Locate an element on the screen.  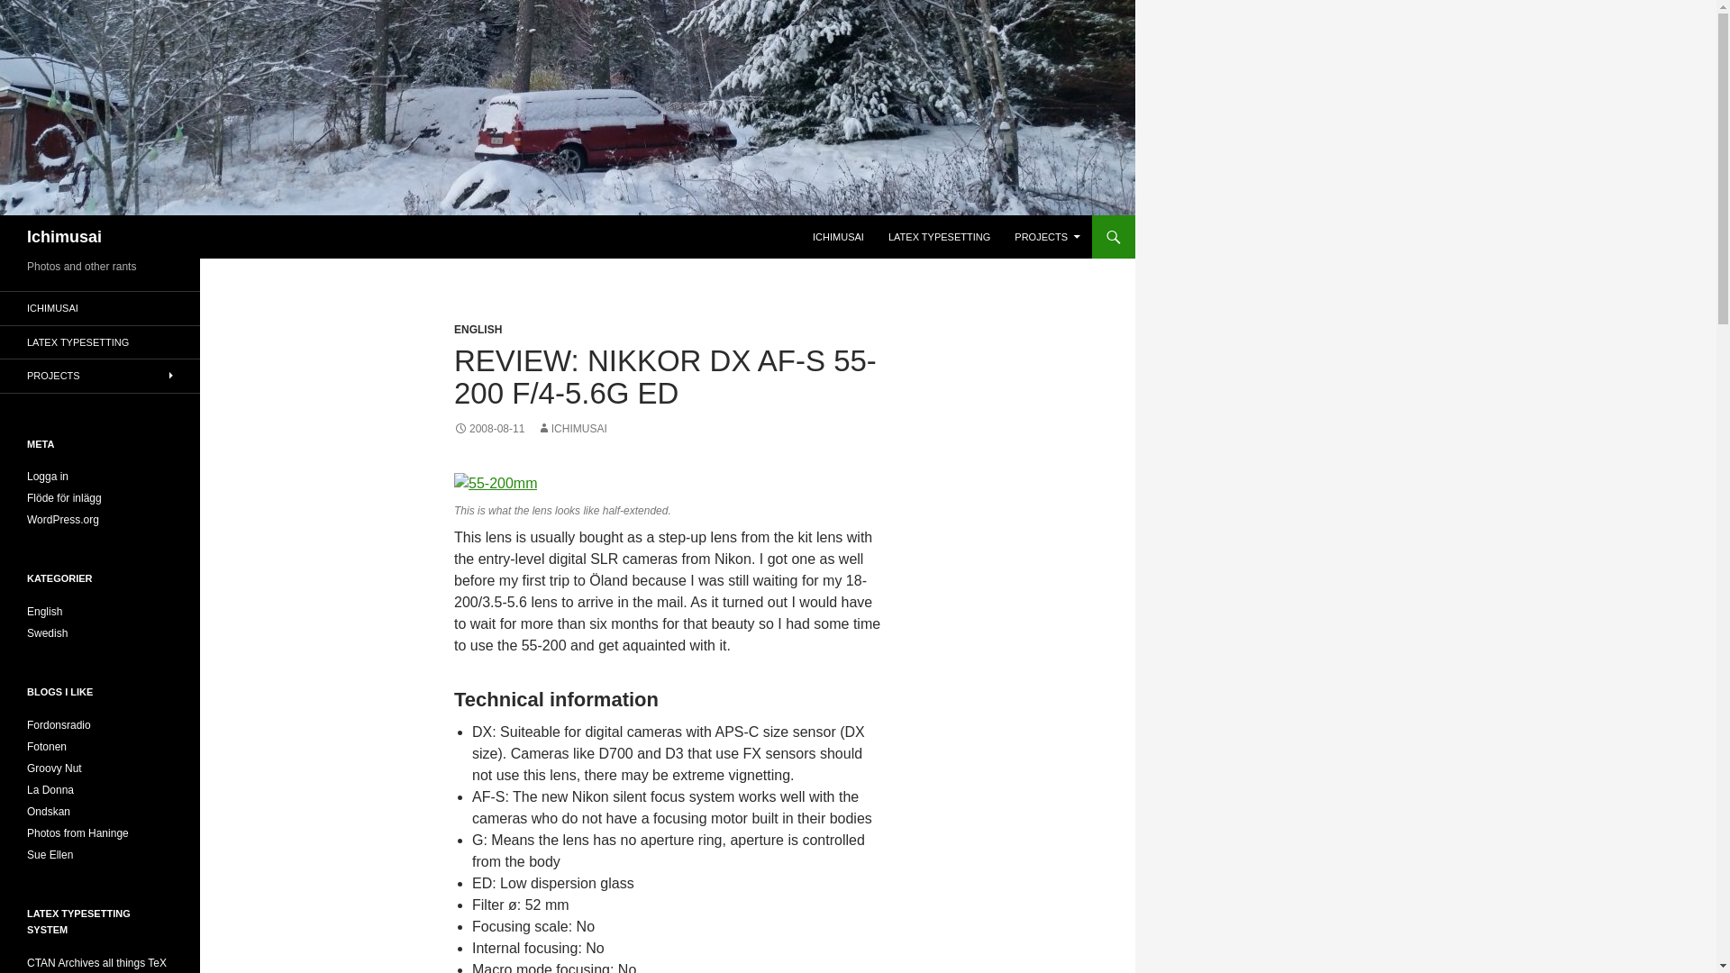
ICHIMUSAI is located at coordinates (100, 308).